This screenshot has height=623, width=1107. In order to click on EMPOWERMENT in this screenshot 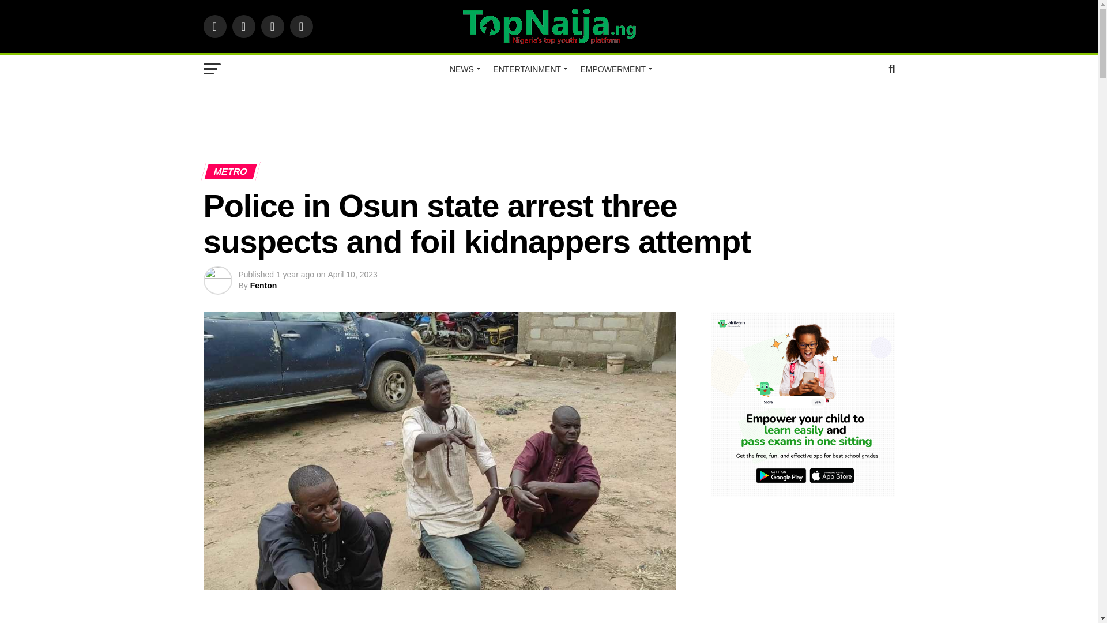, I will do `click(615, 69)`.